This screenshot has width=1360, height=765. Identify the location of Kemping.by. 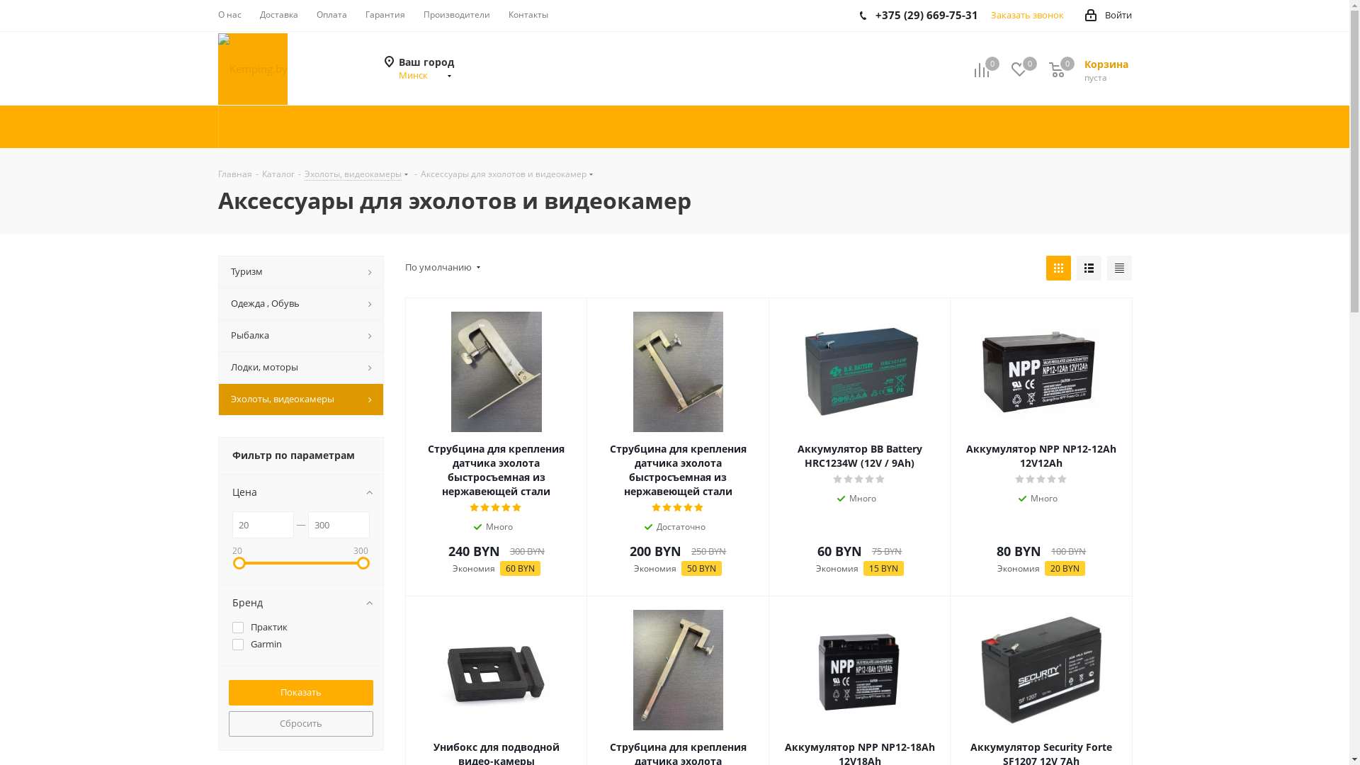
(253, 68).